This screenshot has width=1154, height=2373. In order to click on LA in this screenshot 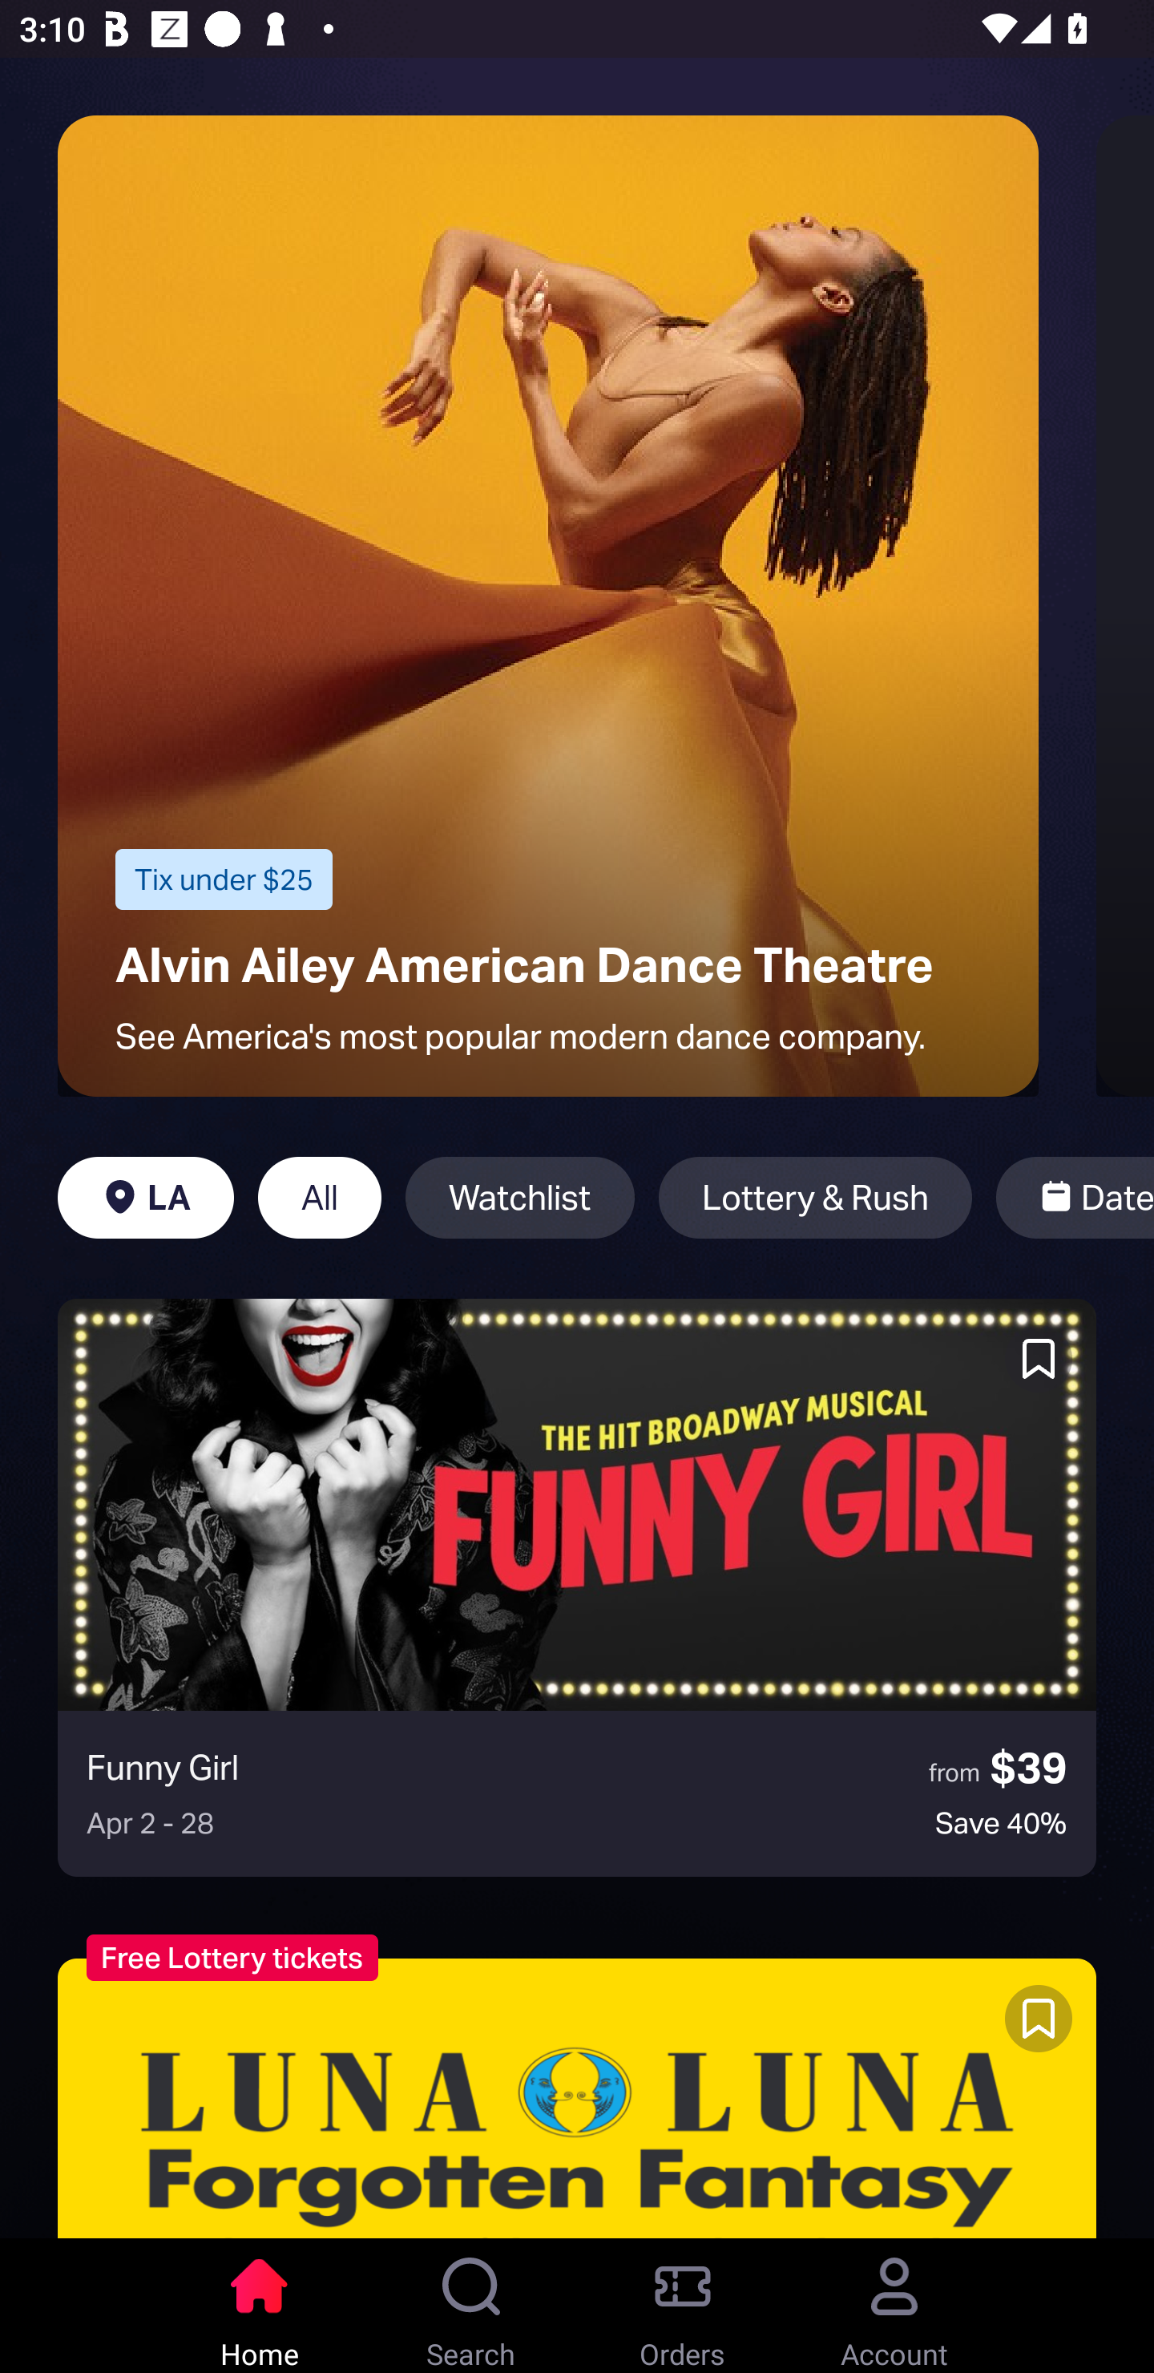, I will do `click(146, 1198)`.